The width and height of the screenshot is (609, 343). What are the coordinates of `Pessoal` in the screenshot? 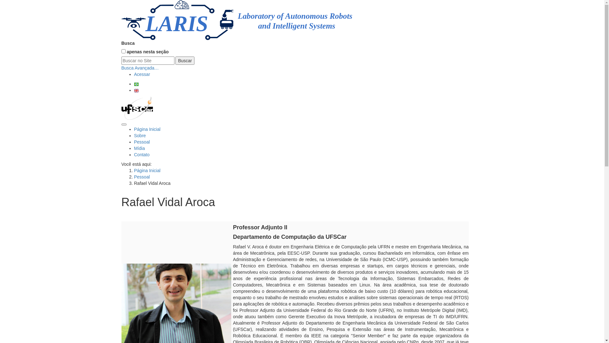 It's located at (142, 142).